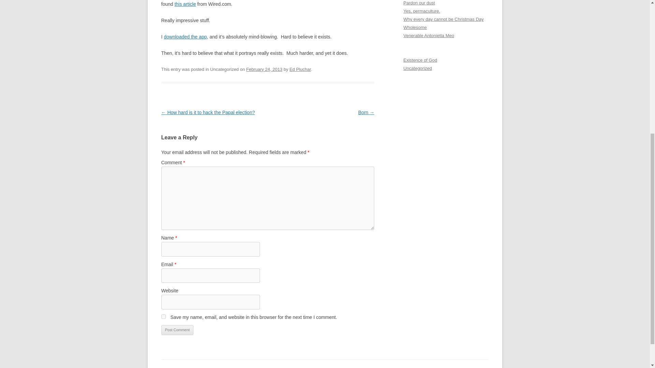 This screenshot has height=368, width=655. Describe the element at coordinates (428, 35) in the screenshot. I see `Venerable Antonietta Meo` at that location.